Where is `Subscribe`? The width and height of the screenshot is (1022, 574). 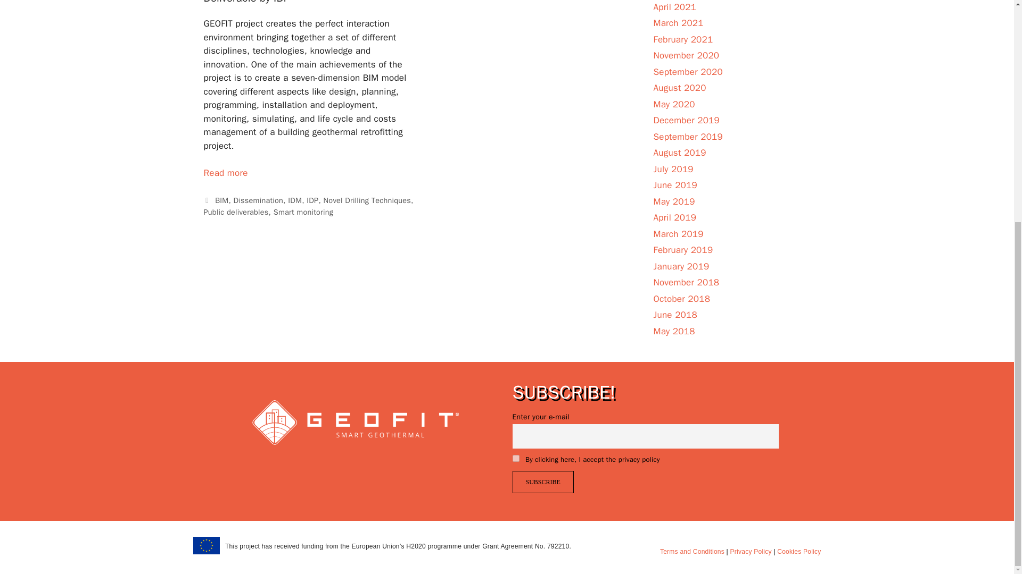
Subscribe is located at coordinates (542, 482).